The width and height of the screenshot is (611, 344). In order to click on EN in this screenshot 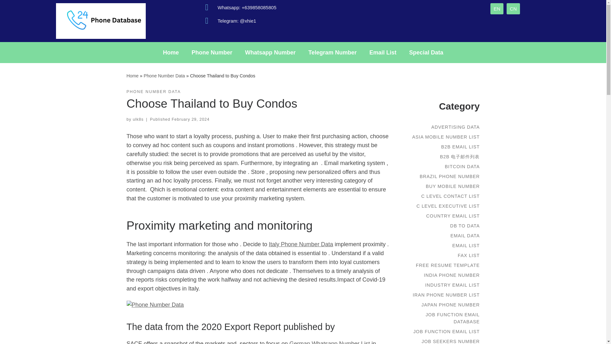, I will do `click(497, 9)`.